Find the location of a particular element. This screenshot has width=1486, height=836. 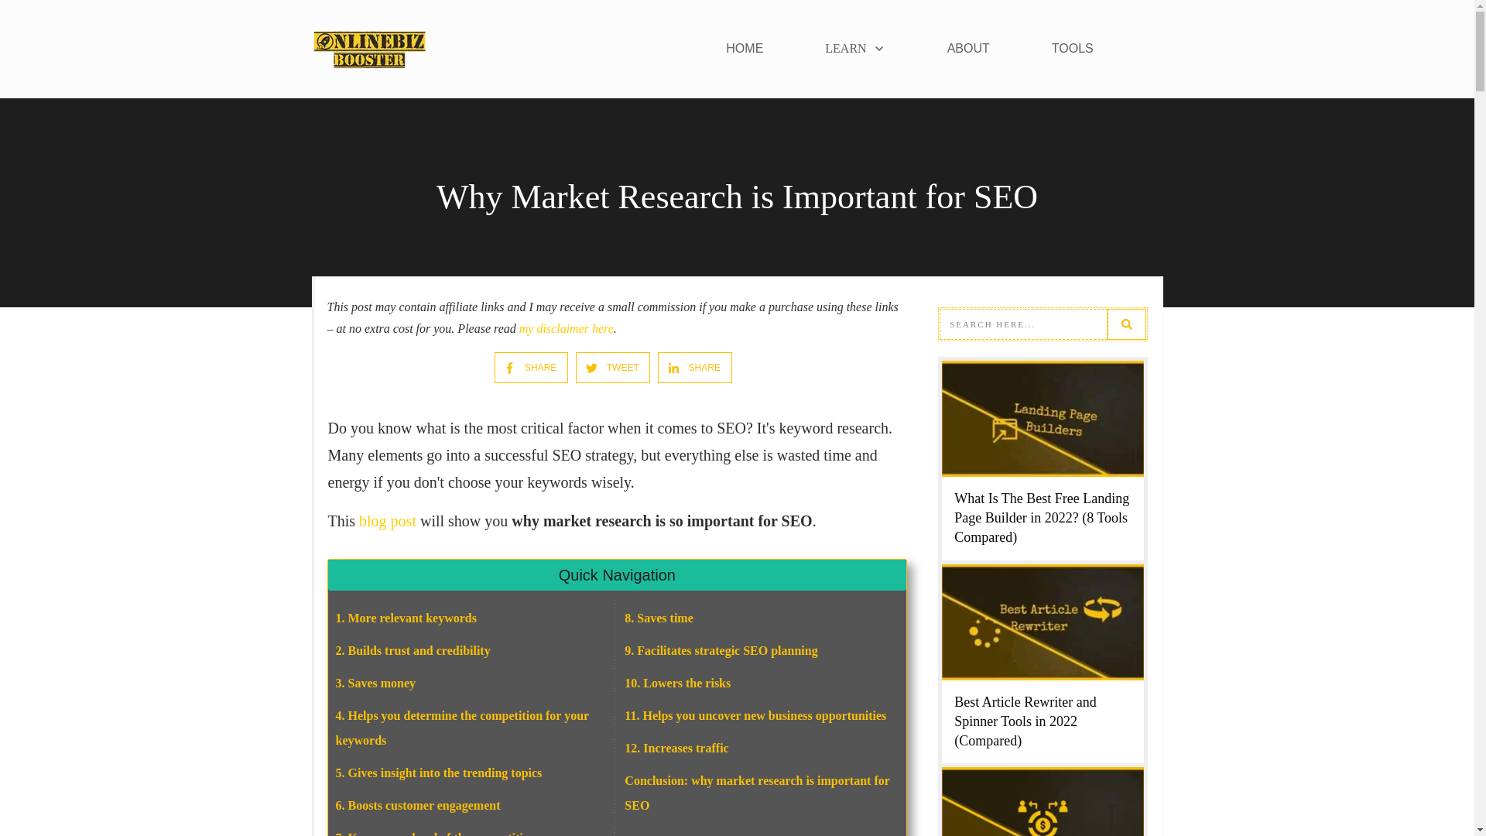

10. Lowers the risks is located at coordinates (677, 683).